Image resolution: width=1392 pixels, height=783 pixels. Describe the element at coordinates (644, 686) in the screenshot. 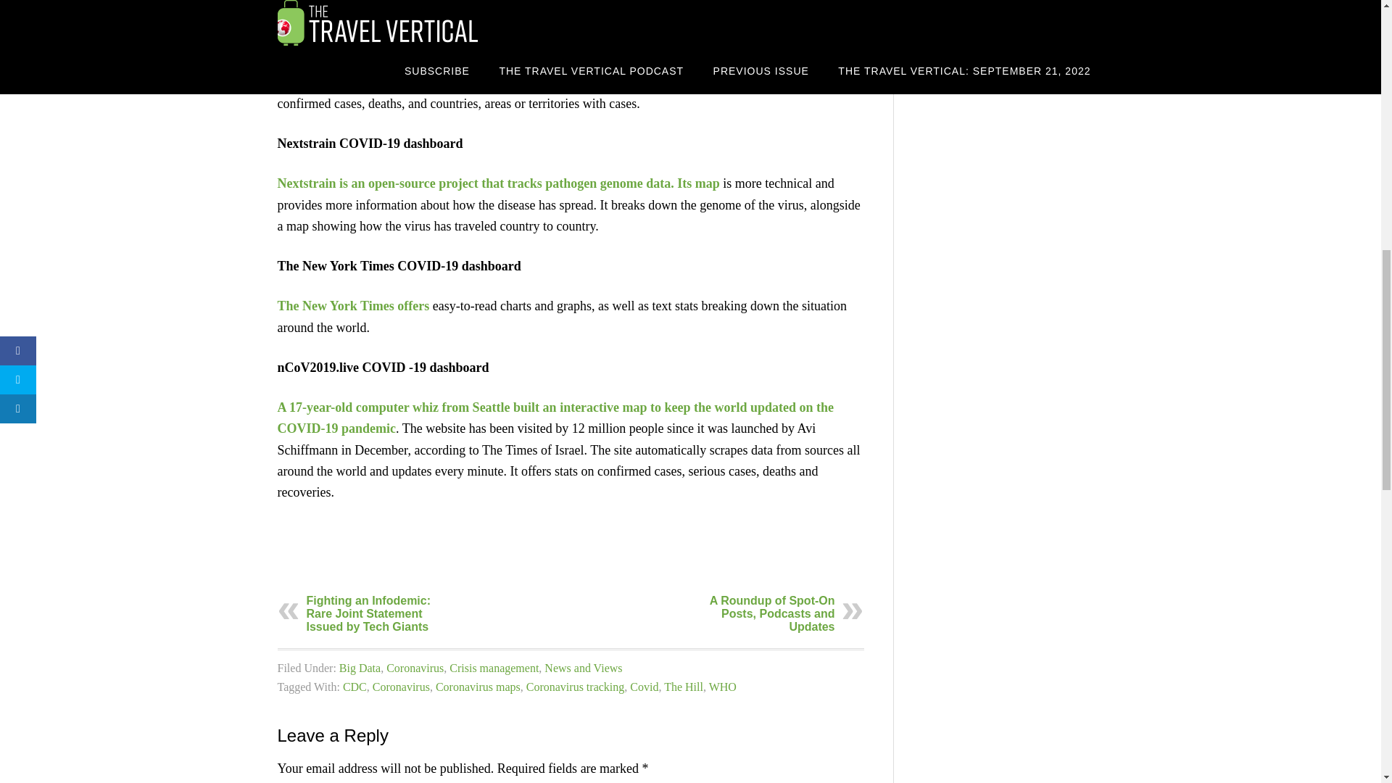

I see `Covid` at that location.